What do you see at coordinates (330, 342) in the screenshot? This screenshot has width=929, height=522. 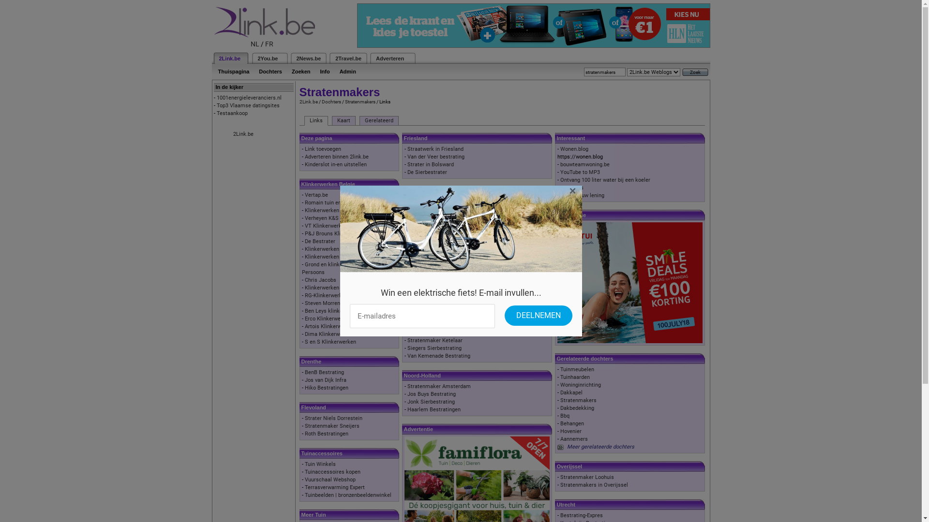 I see `S en S Klinkerwerken` at bounding box center [330, 342].